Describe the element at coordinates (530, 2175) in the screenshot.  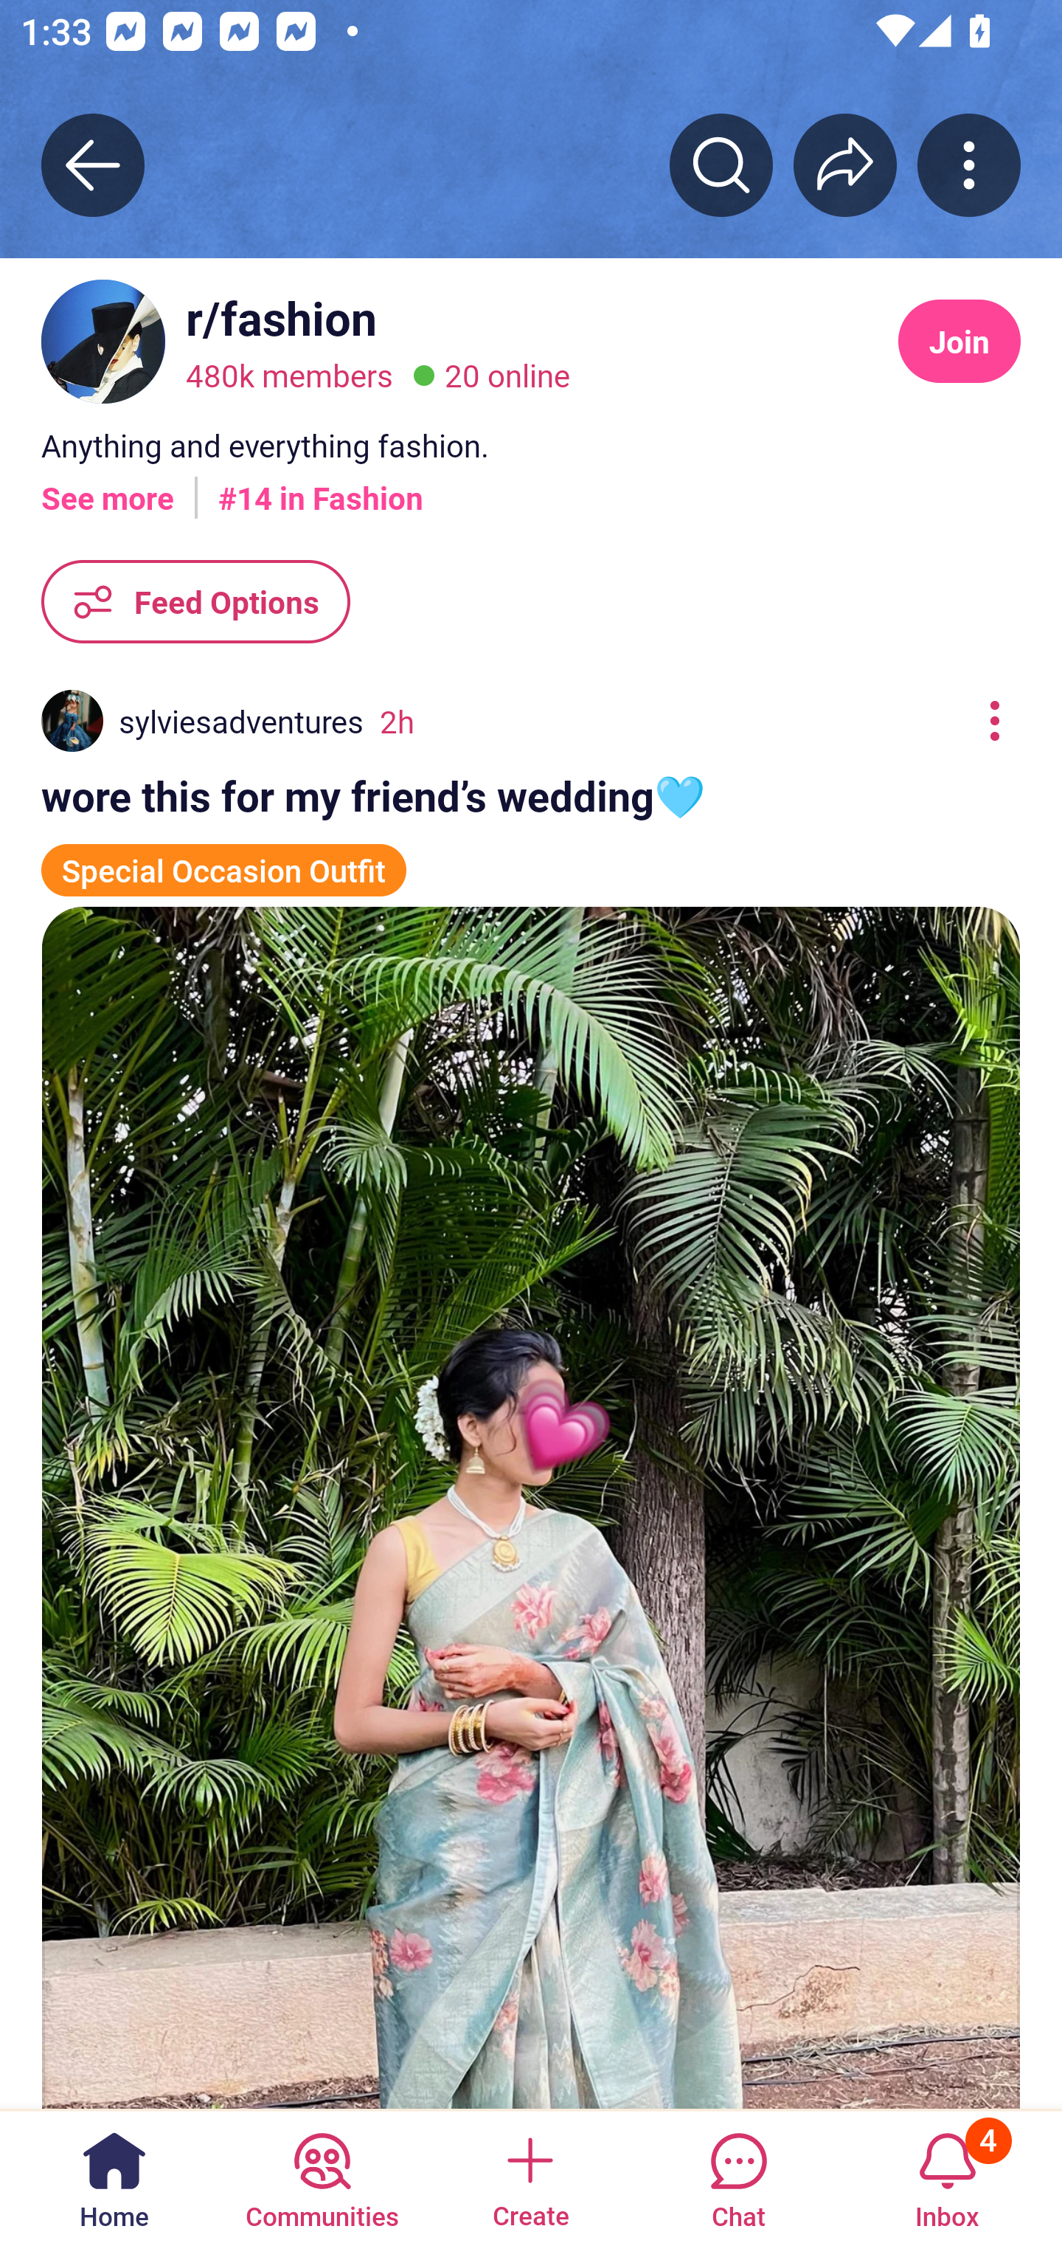
I see `Create a post Create` at that location.